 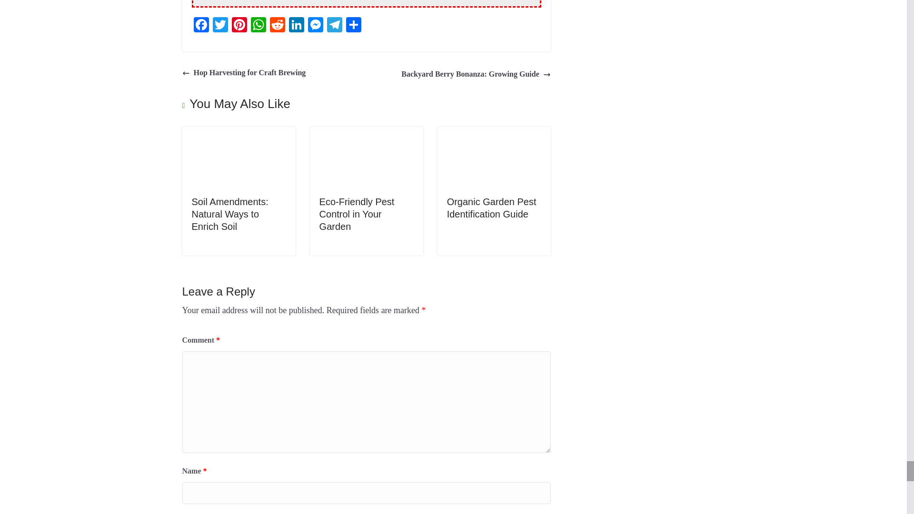 I want to click on Share, so click(x=353, y=26).